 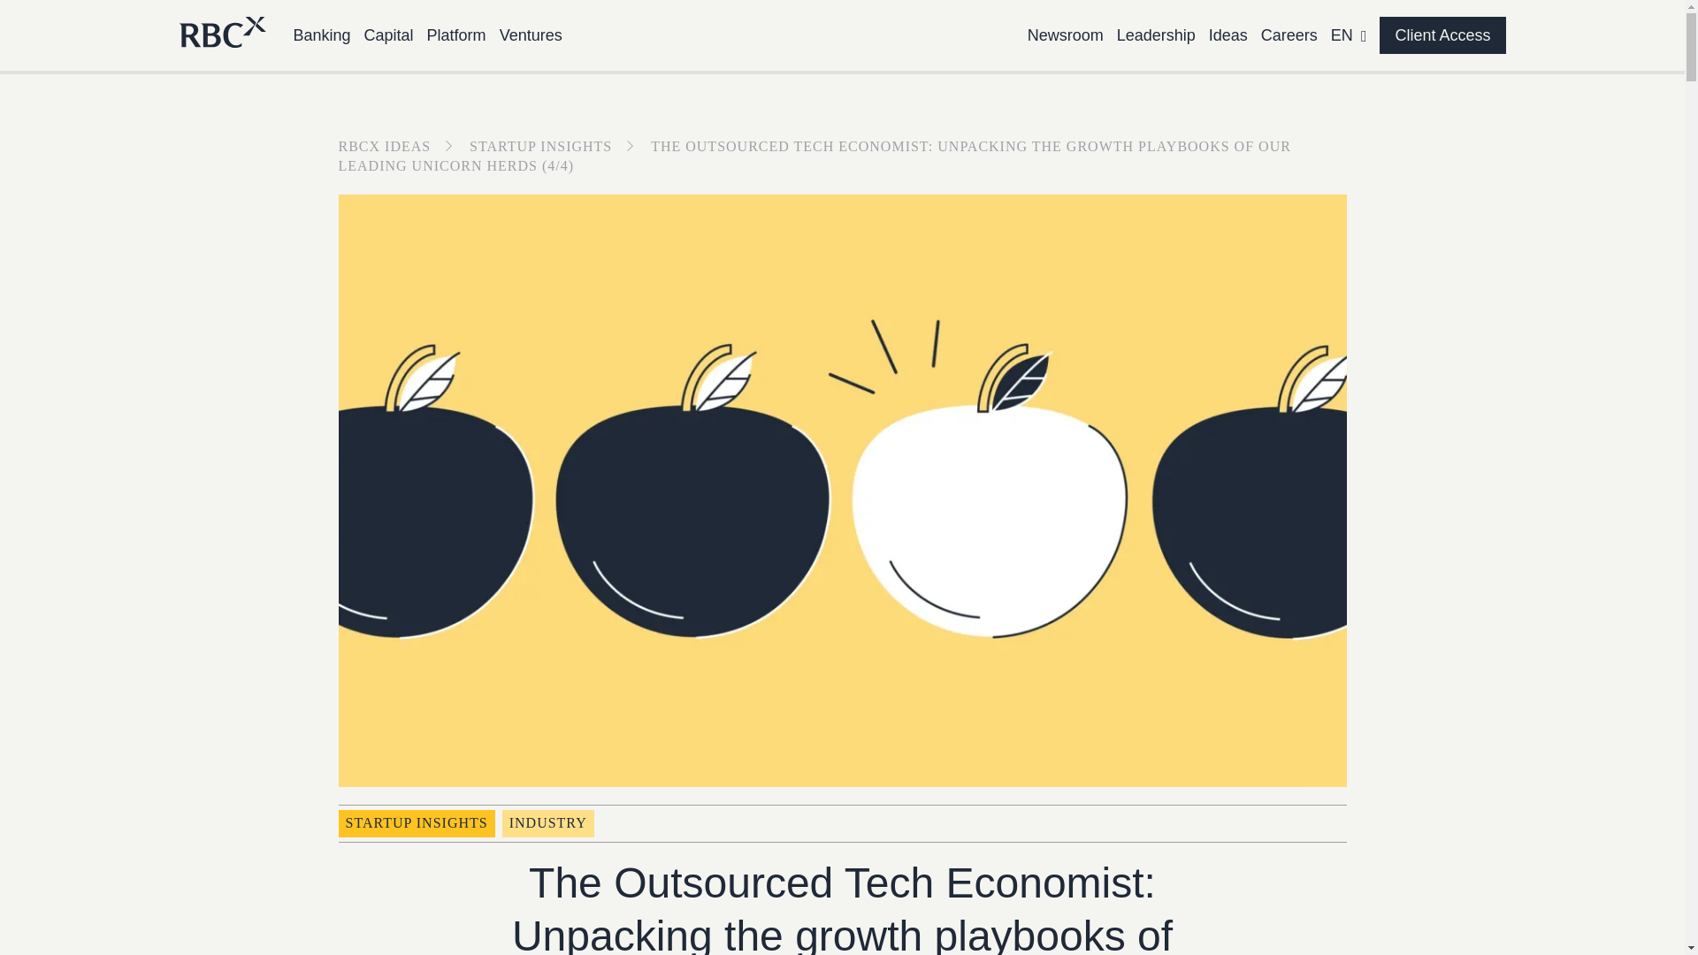 What do you see at coordinates (322, 35) in the screenshot?
I see `Banking` at bounding box center [322, 35].